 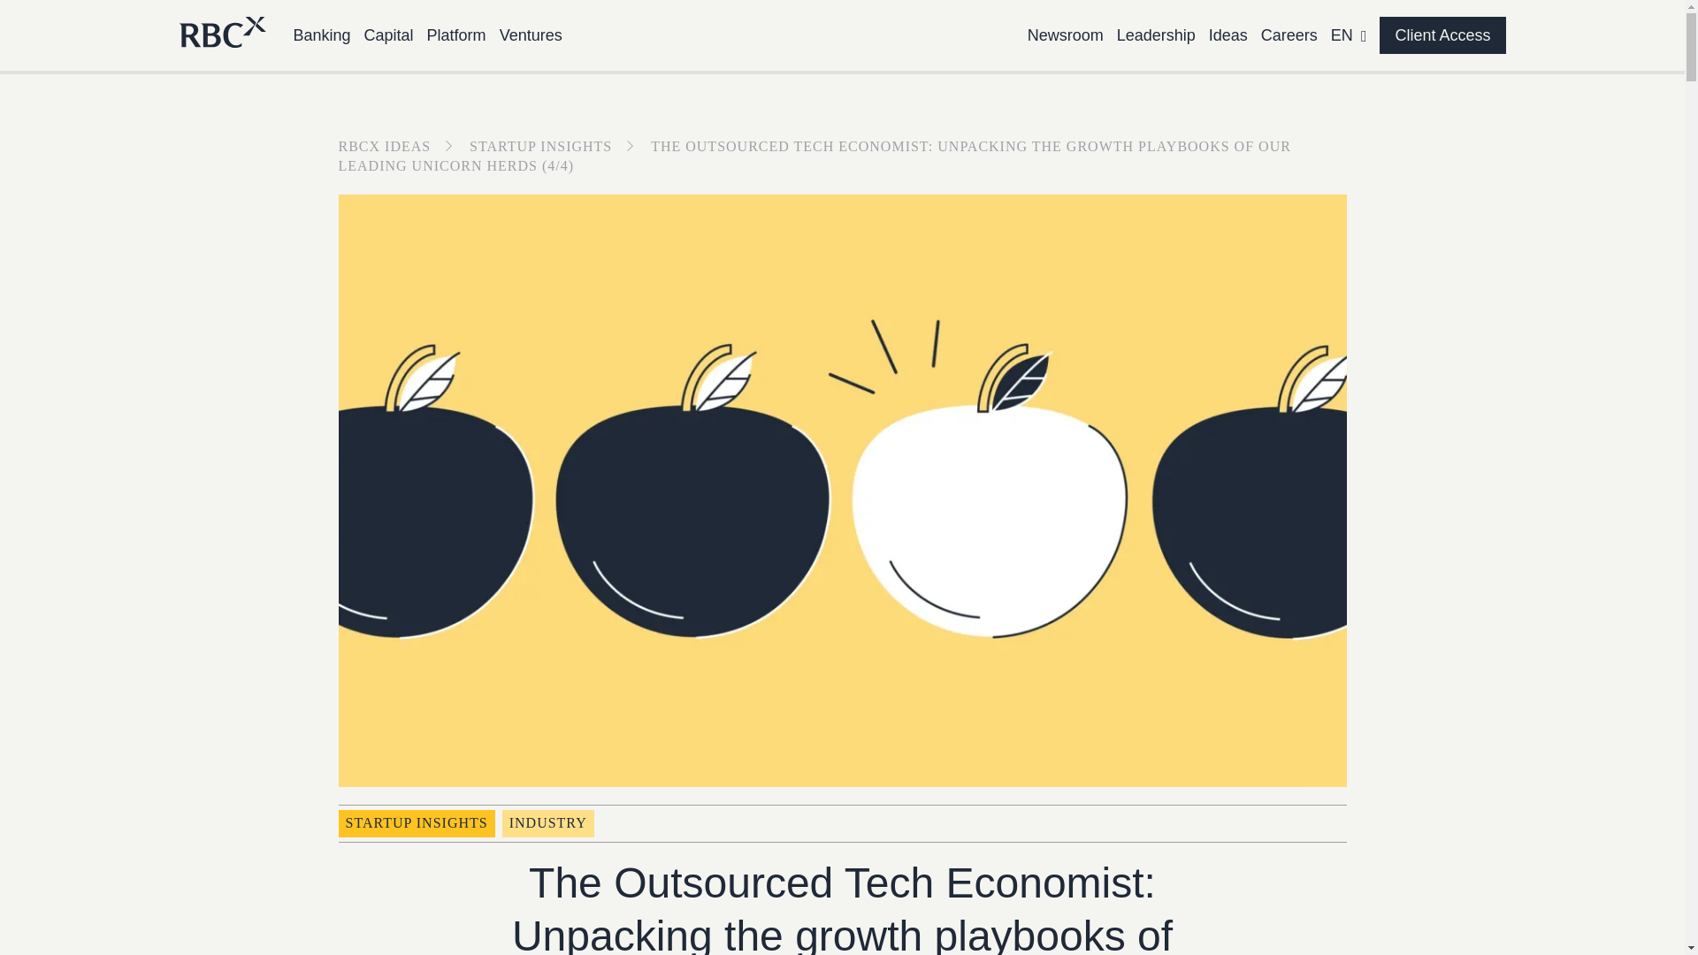 What do you see at coordinates (322, 35) in the screenshot?
I see `Banking` at bounding box center [322, 35].